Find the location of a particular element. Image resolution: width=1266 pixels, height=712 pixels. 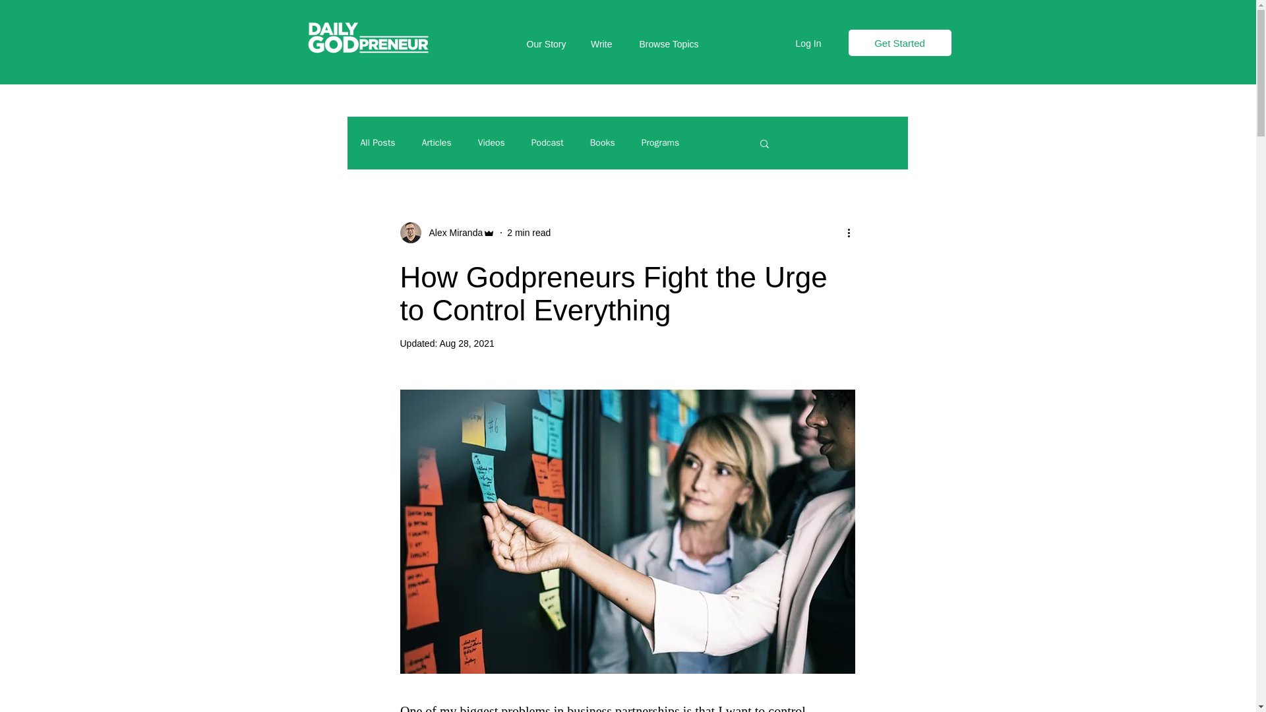

Programs is located at coordinates (661, 142).